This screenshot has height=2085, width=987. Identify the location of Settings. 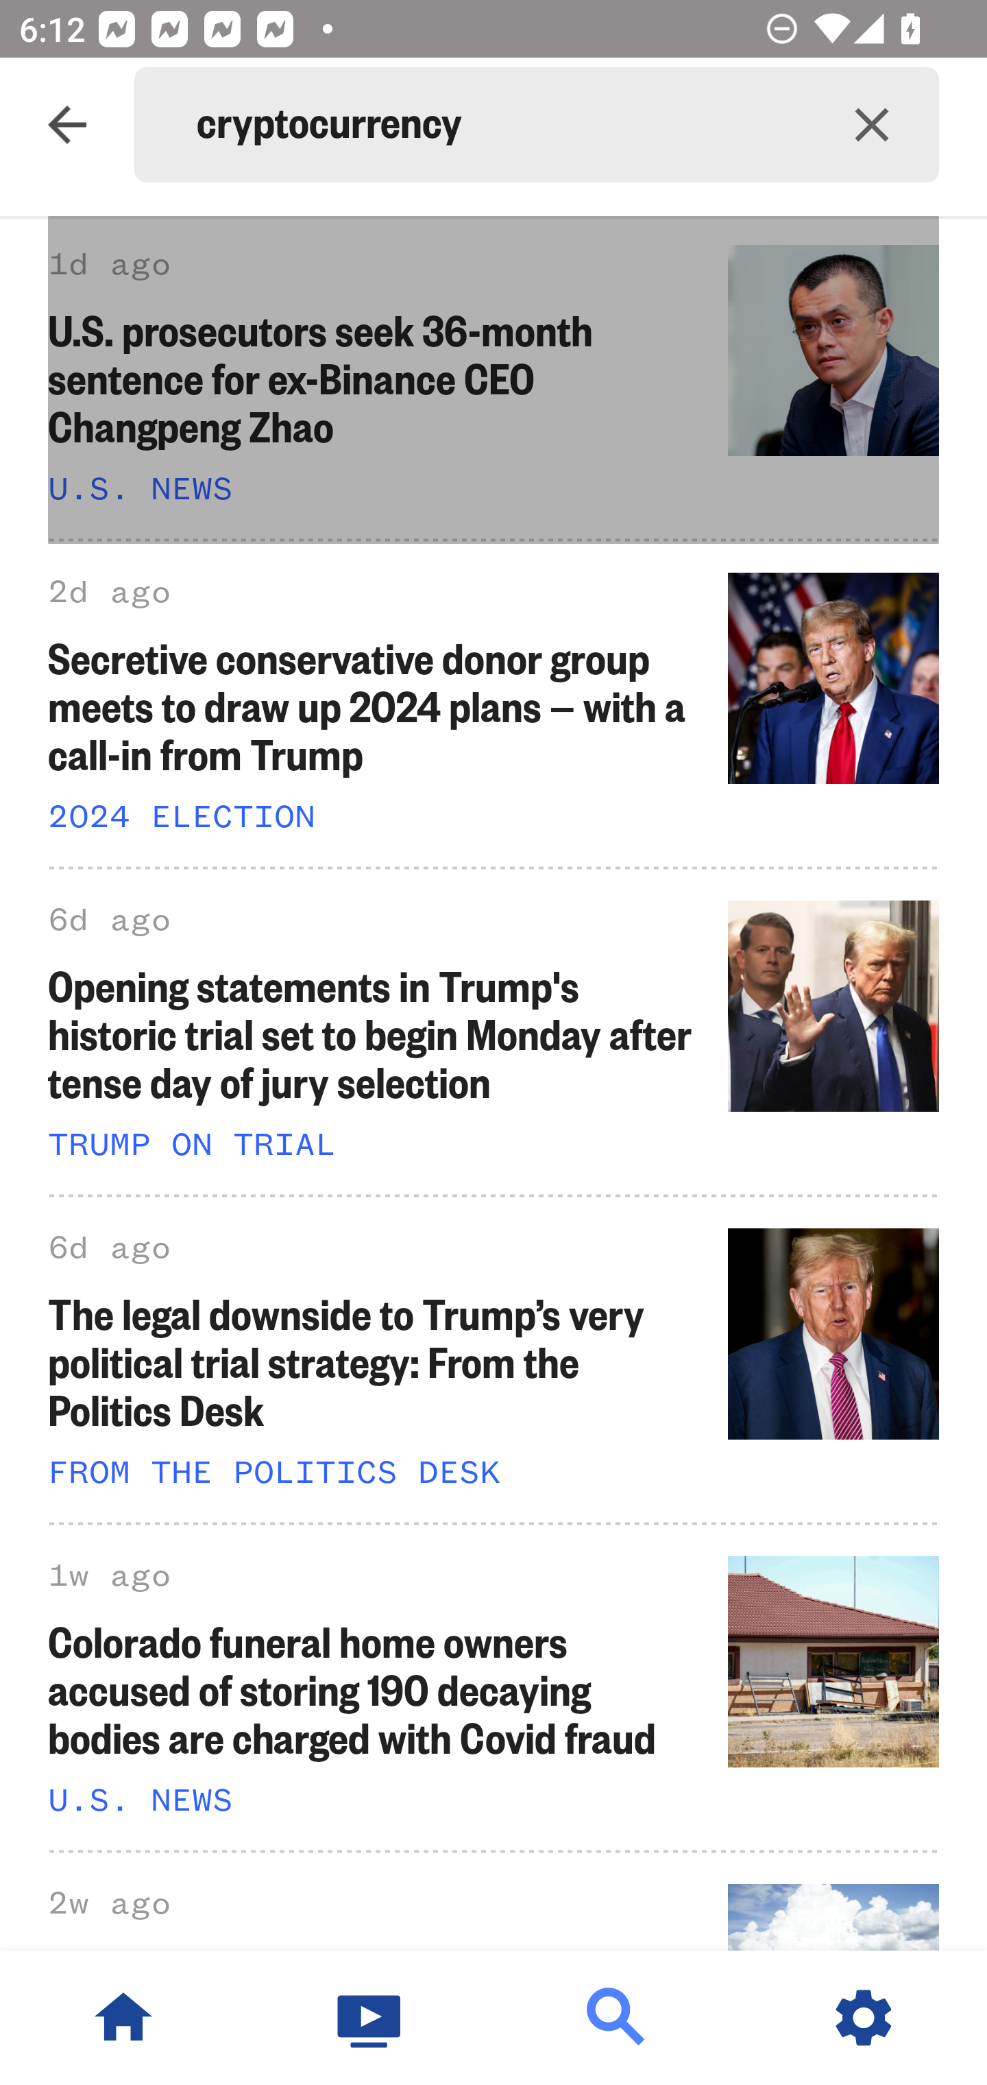
(864, 2018).